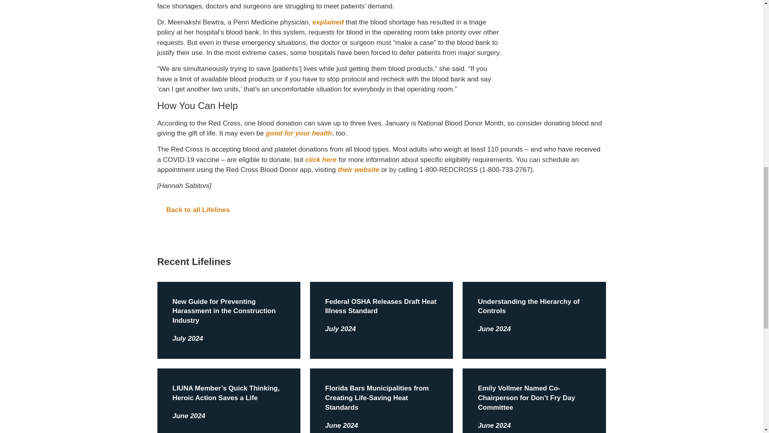 Image resolution: width=769 pixels, height=433 pixels. Describe the element at coordinates (321, 160) in the screenshot. I see `click here` at that location.